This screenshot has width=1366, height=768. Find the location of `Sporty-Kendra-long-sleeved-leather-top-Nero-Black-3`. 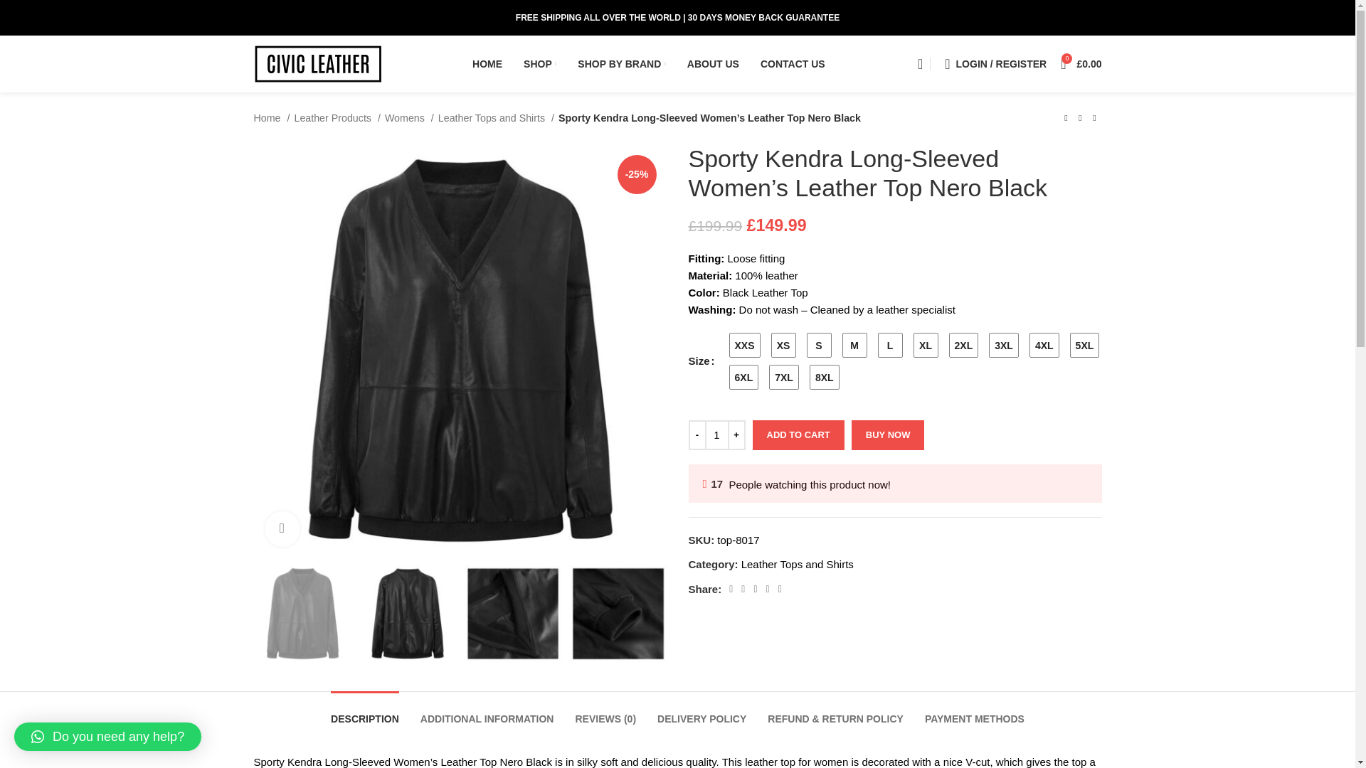

Sporty-Kendra-long-sleeved-leather-top-Nero-Black-3 is located at coordinates (1229, 351).